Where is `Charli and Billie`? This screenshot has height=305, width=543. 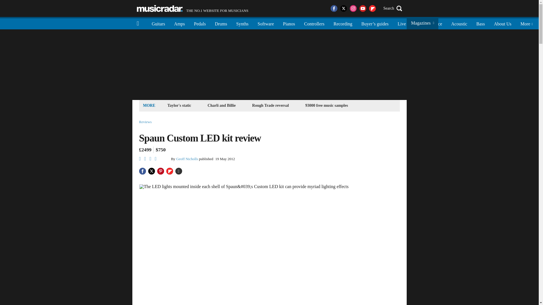 Charli and Billie is located at coordinates (222, 105).